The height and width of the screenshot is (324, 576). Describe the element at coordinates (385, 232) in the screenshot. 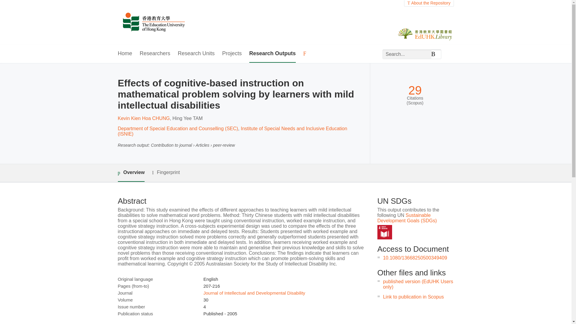

I see `SDG 4 - Quality Education` at that location.